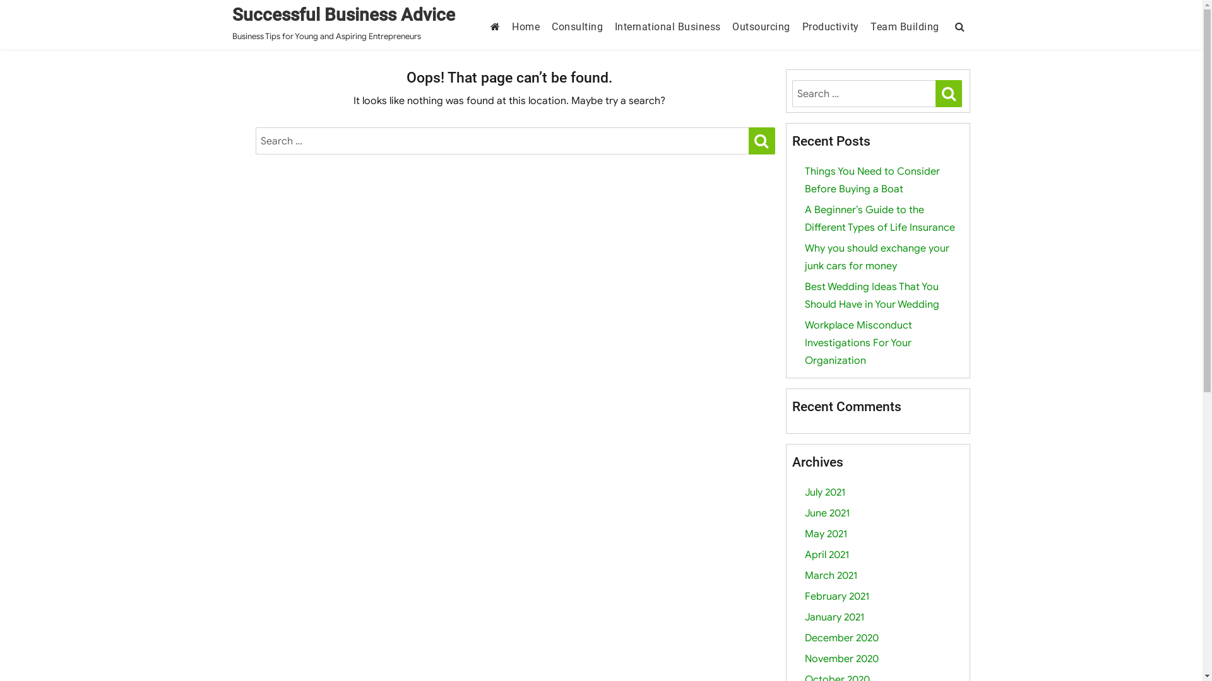  I want to click on Consulting, so click(577, 26).